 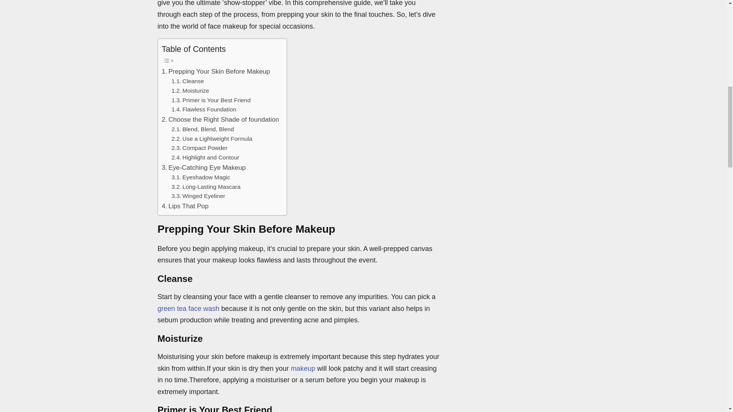 I want to click on Cleanse, so click(x=187, y=81).